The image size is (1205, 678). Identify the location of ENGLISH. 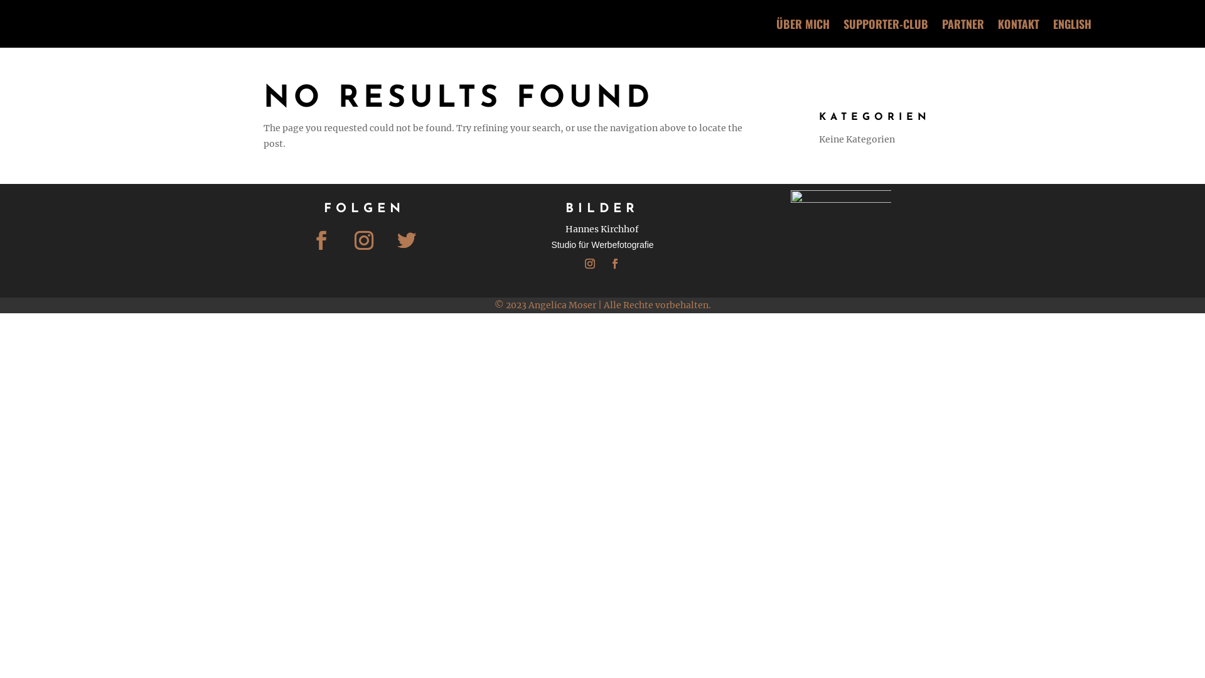
(1072, 24).